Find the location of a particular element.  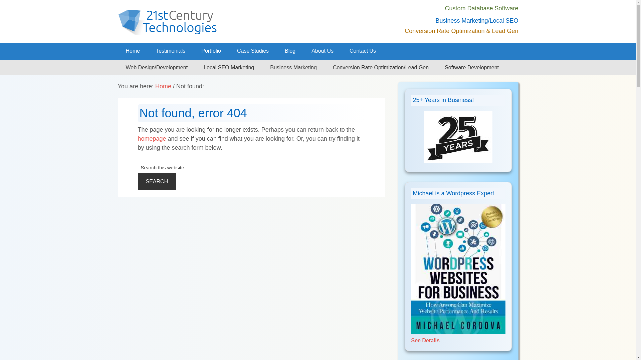

homepage is located at coordinates (152, 139).